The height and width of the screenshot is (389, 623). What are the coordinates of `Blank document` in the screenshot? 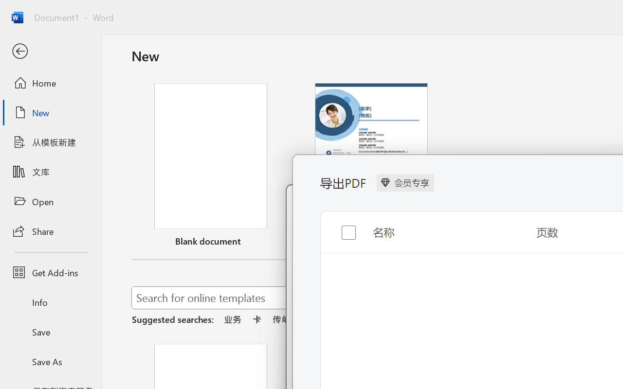 It's located at (211, 167).